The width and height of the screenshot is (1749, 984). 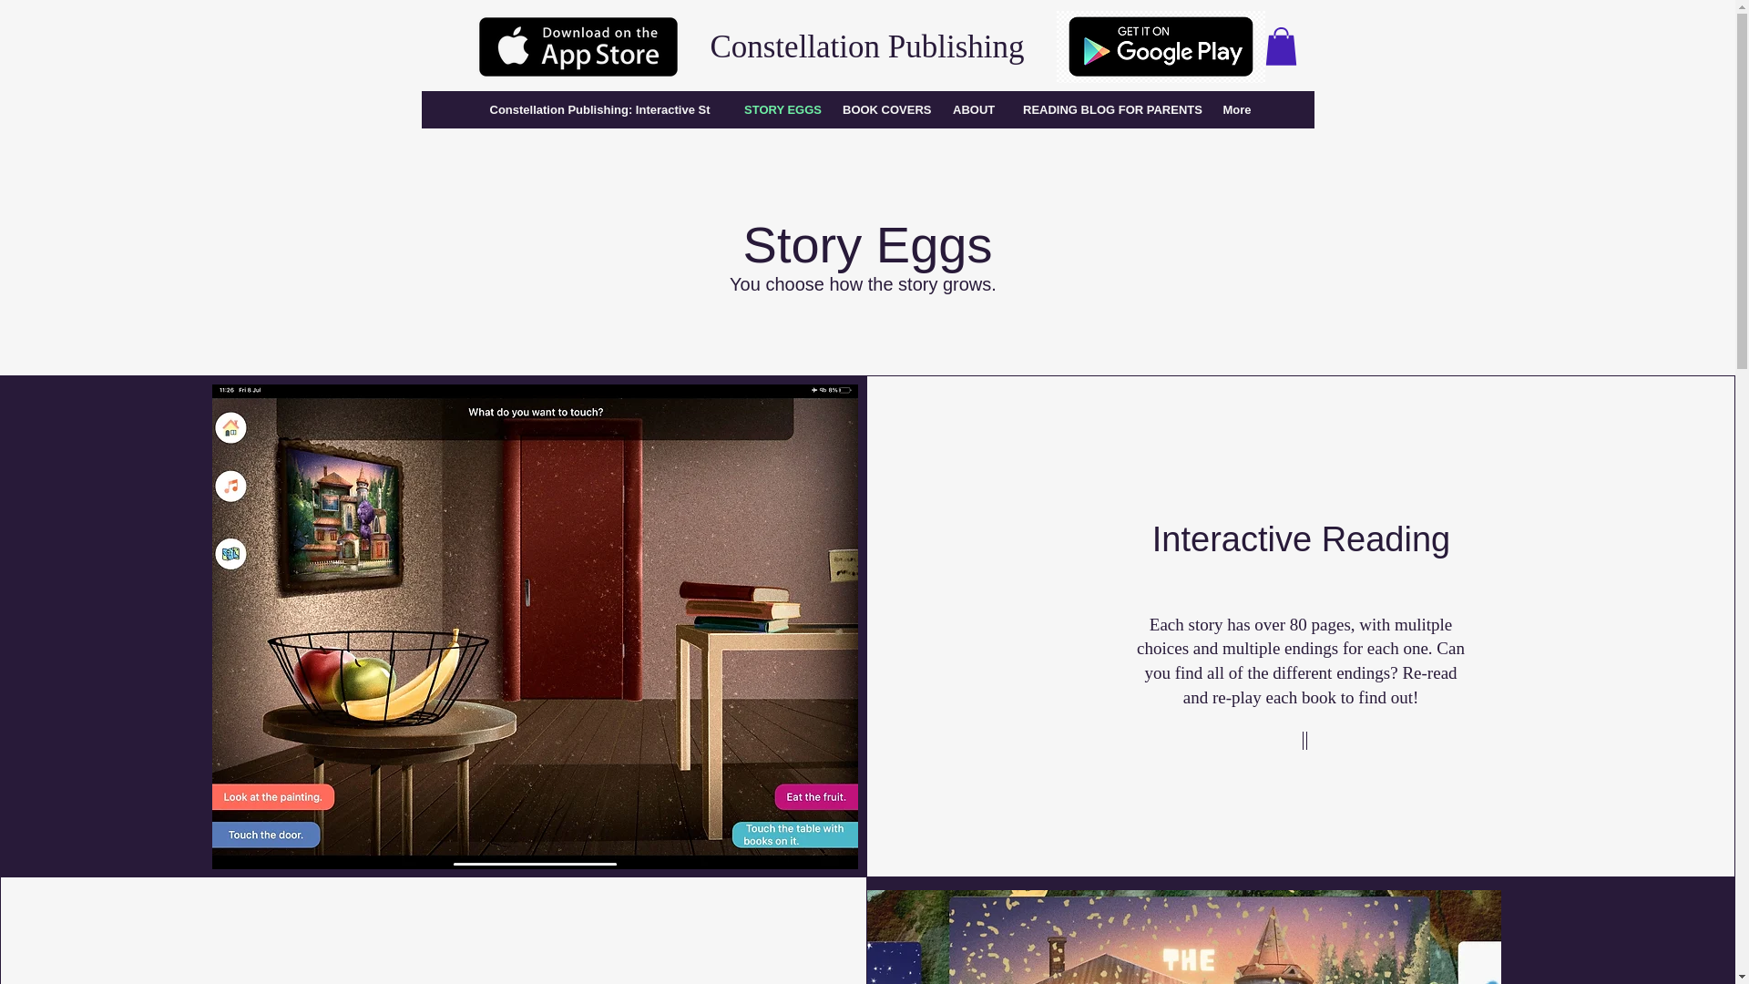 I want to click on BOOK COVERS, so click(x=882, y=109).